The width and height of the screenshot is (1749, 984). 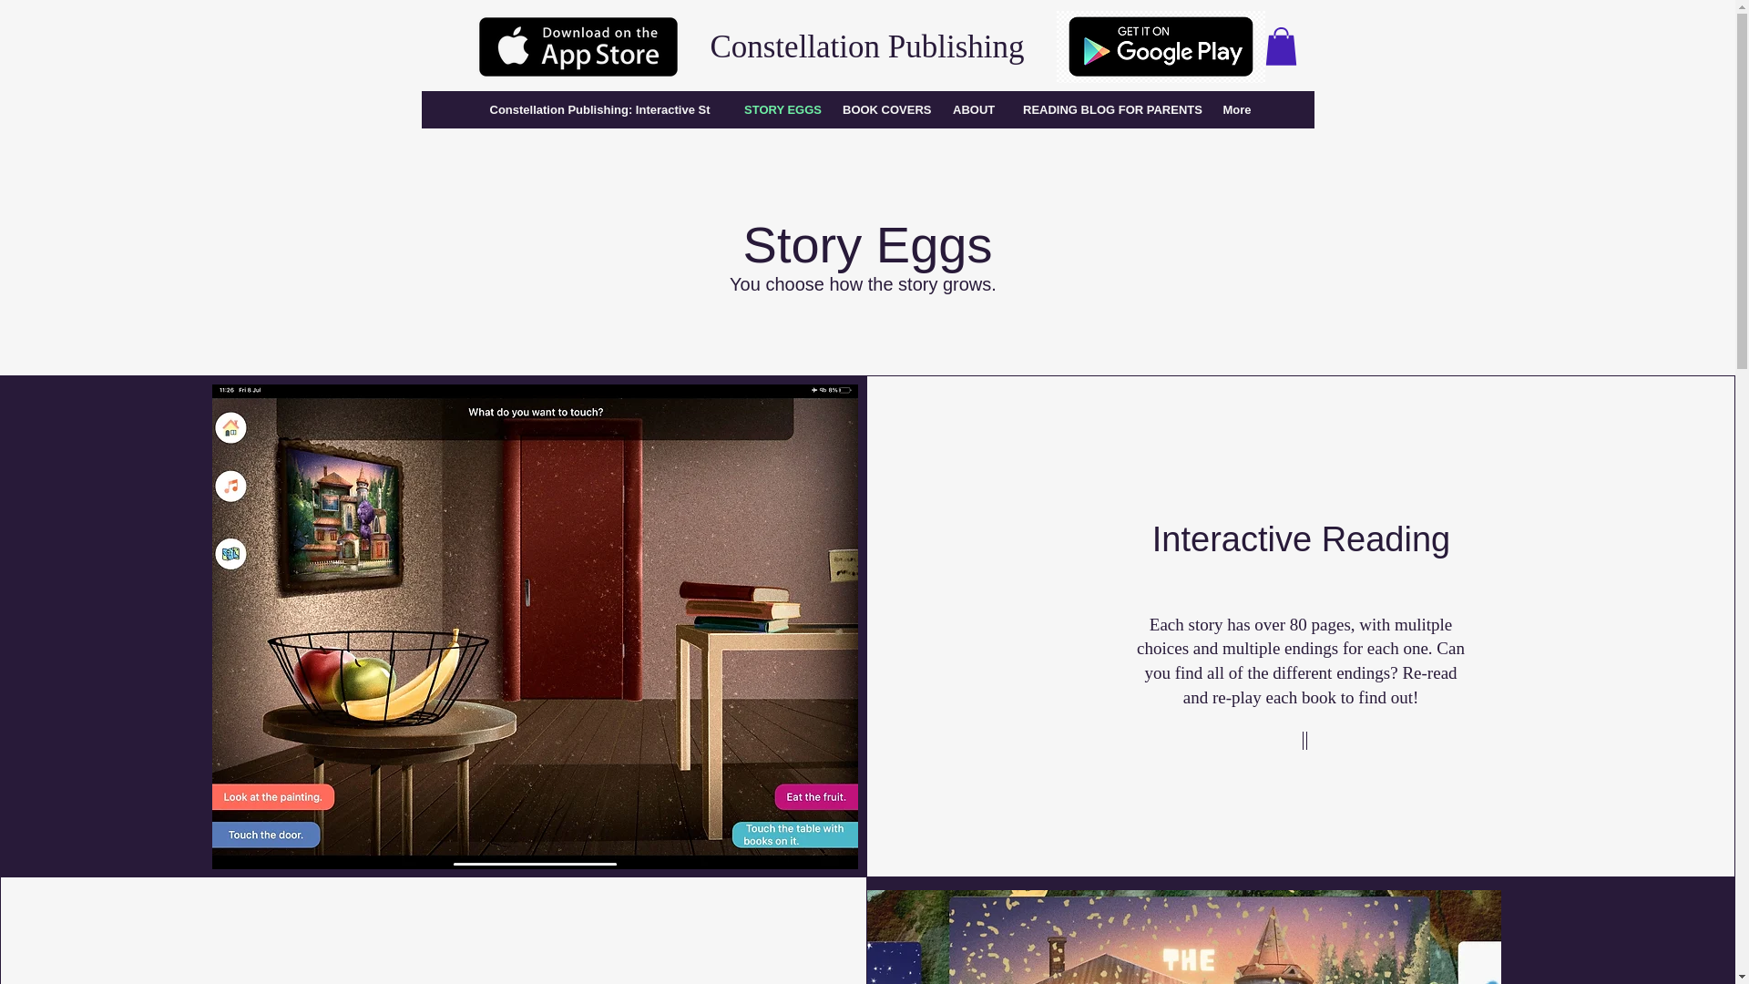 I want to click on BOOK COVERS, so click(x=882, y=109).